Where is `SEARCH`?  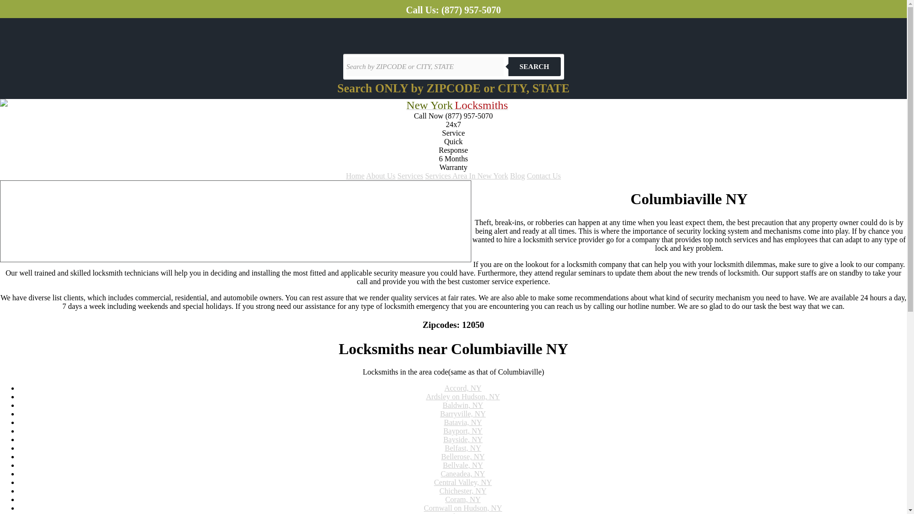 SEARCH is located at coordinates (534, 66).